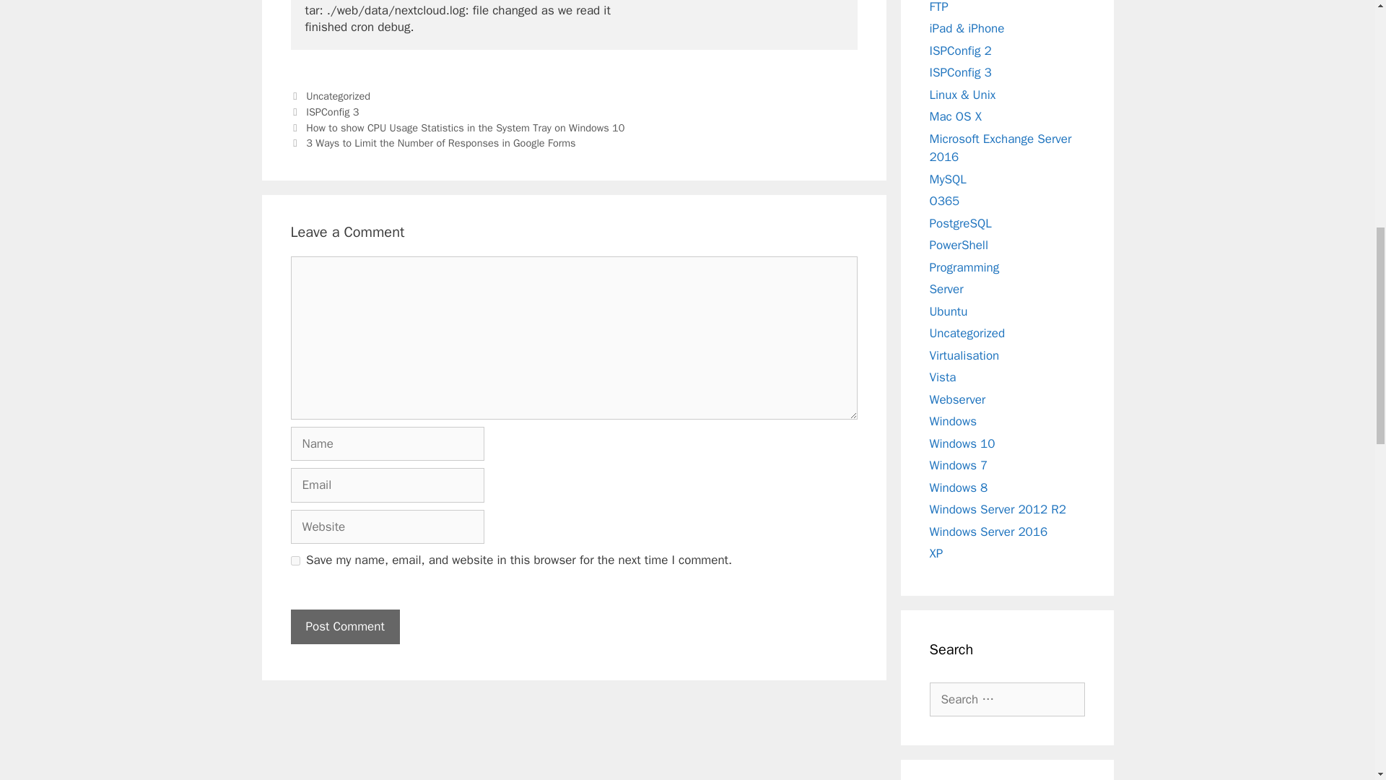 The width and height of the screenshot is (1386, 780). What do you see at coordinates (338, 95) in the screenshot?
I see `Uncategorized` at bounding box center [338, 95].